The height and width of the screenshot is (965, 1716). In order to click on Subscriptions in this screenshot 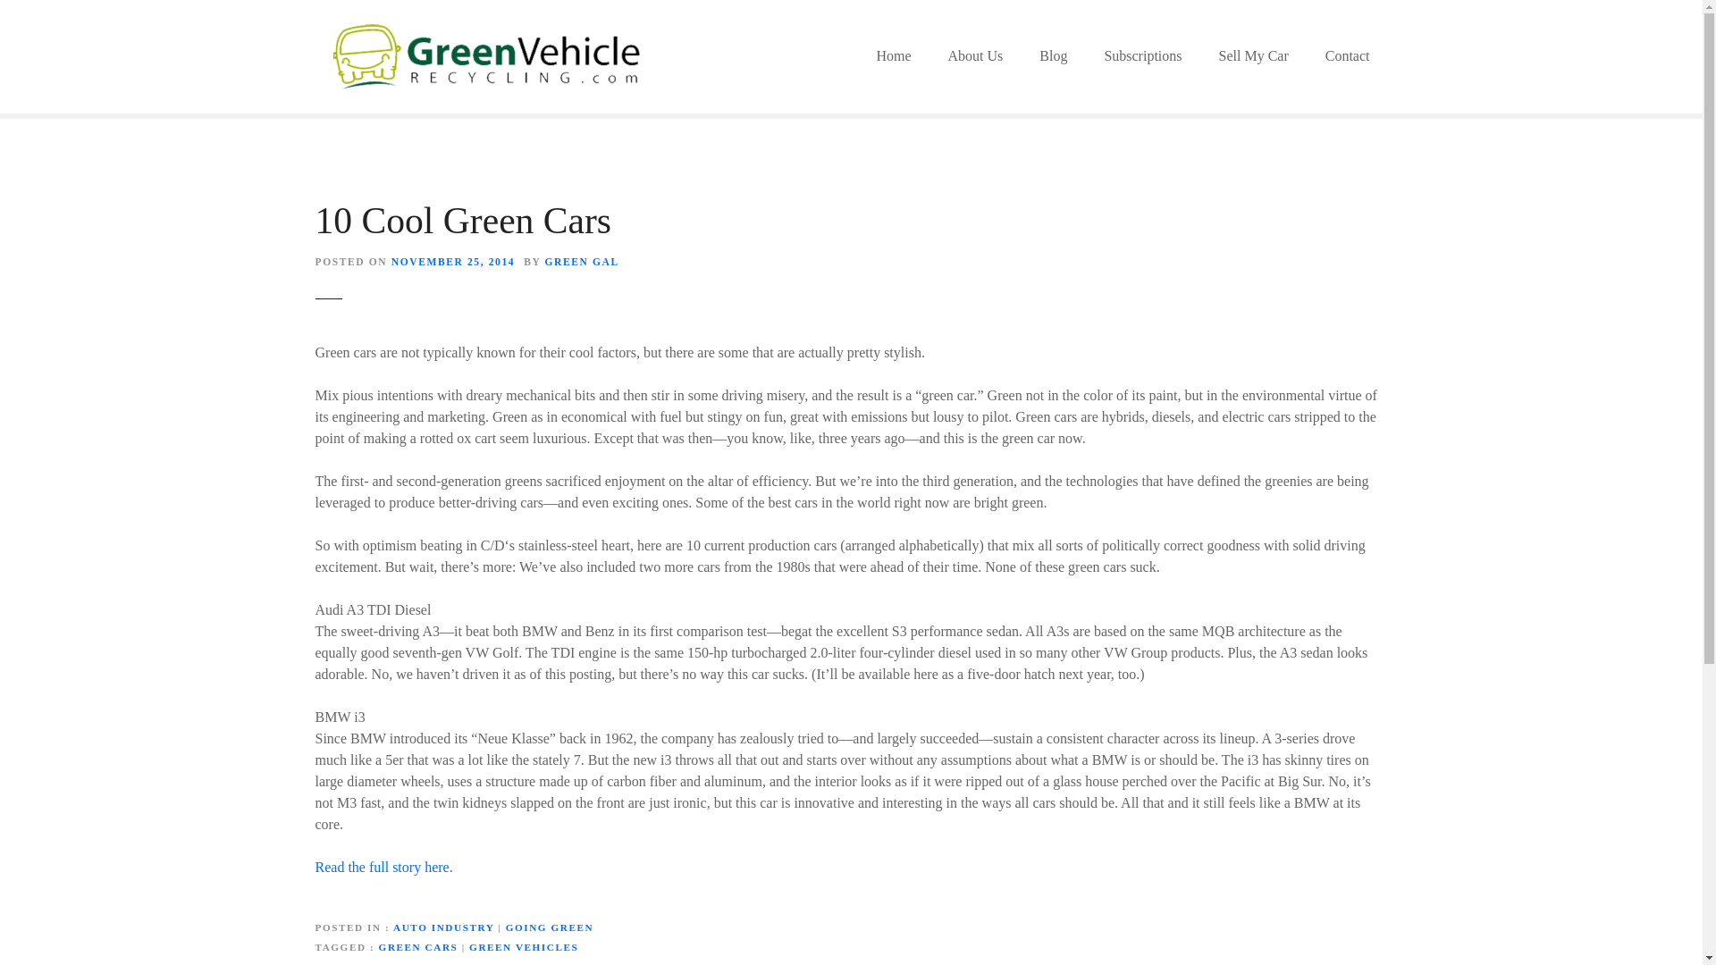, I will do `click(1142, 55)`.